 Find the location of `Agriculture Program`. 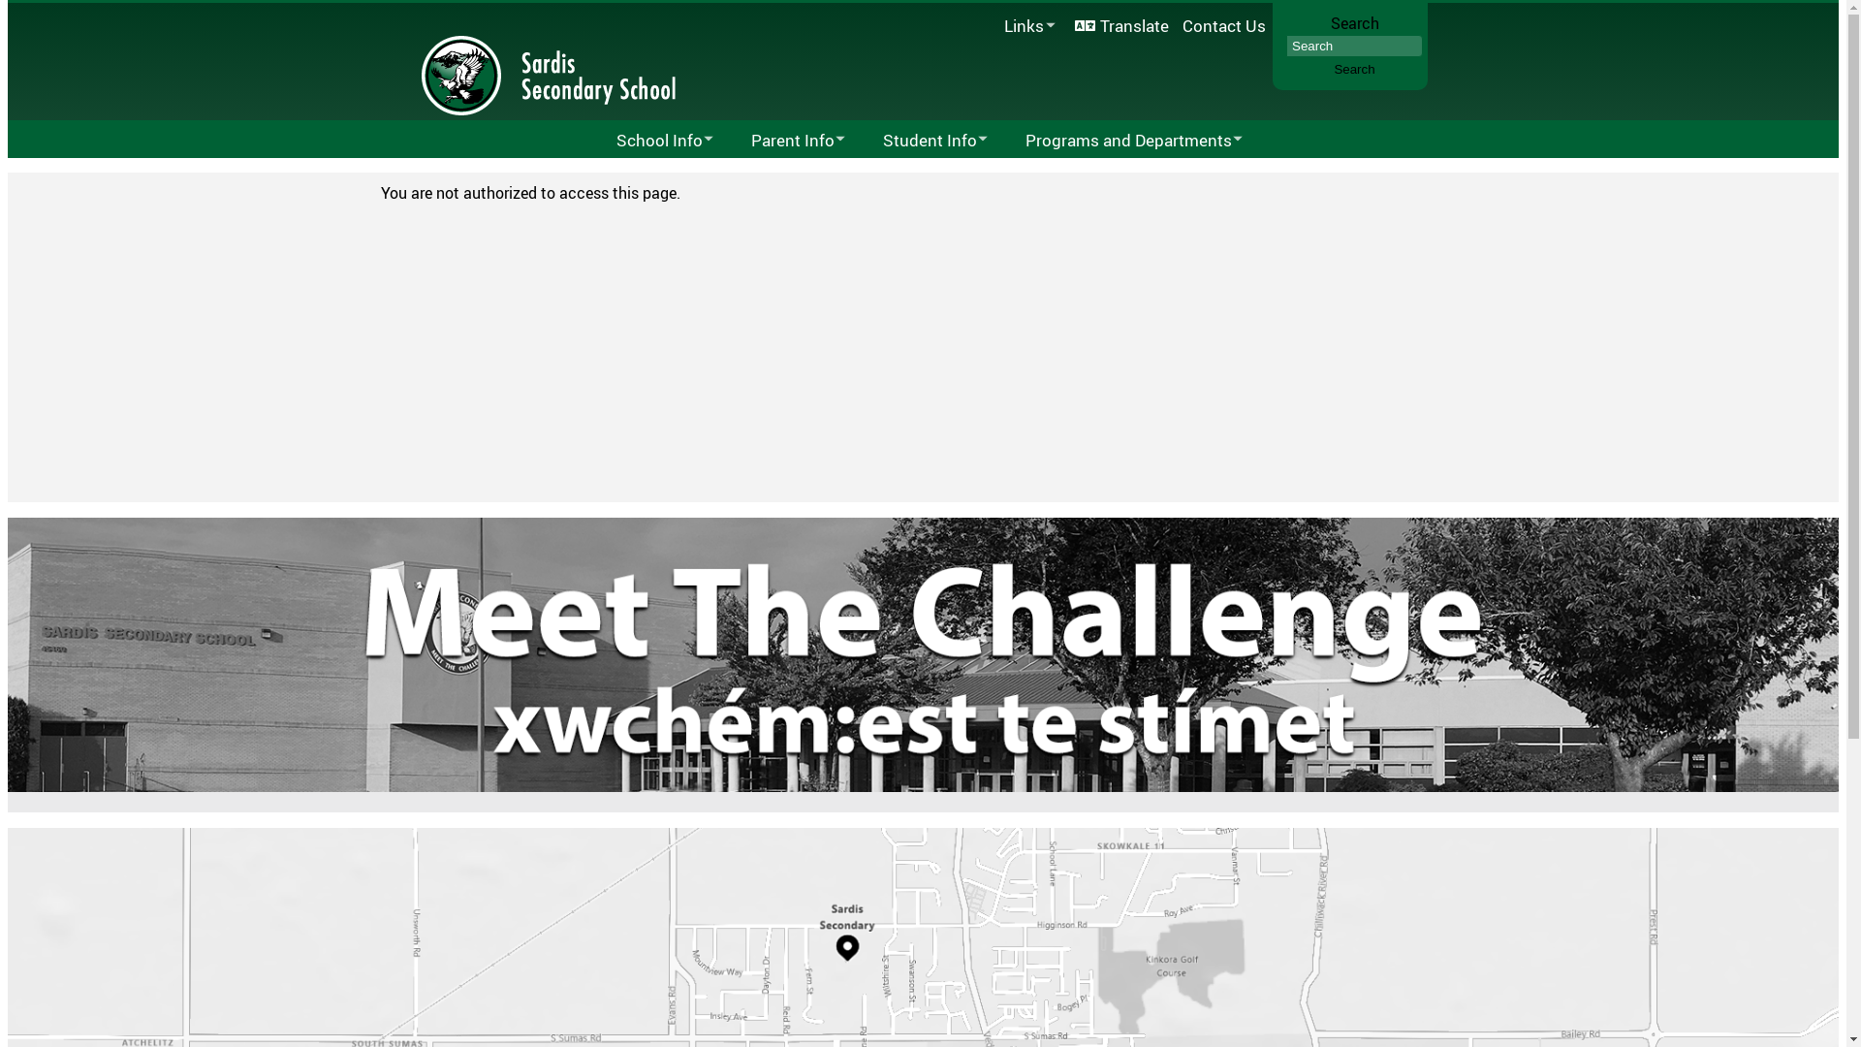

Agriculture Program is located at coordinates (1138, 176).